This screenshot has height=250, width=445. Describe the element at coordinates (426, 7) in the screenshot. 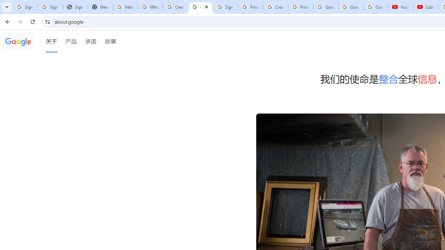

I see `Subscriptions - YouTube` at that location.